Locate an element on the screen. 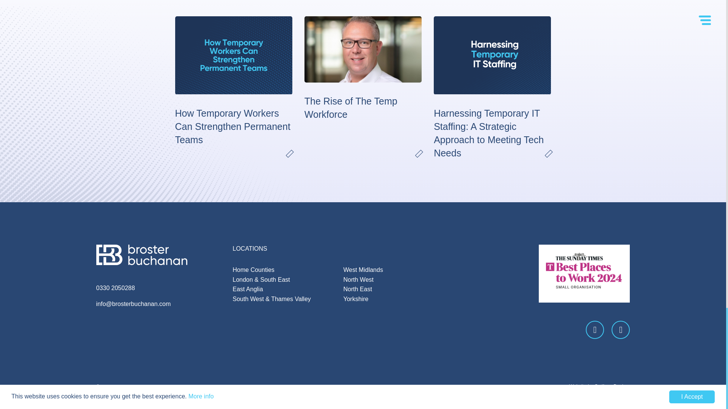  North East is located at coordinates (358, 289).